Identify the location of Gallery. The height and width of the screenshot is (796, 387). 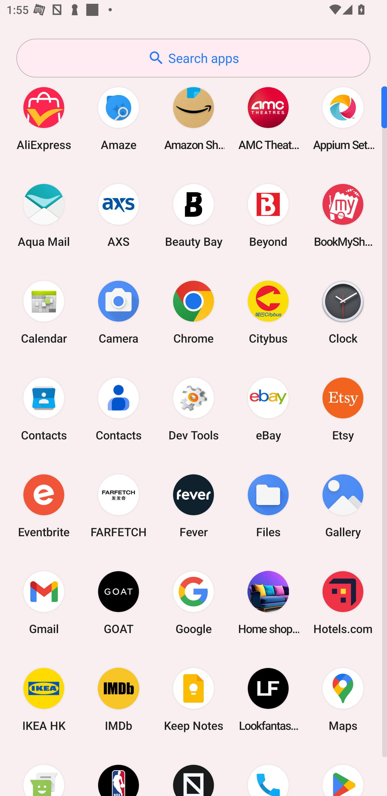
(343, 506).